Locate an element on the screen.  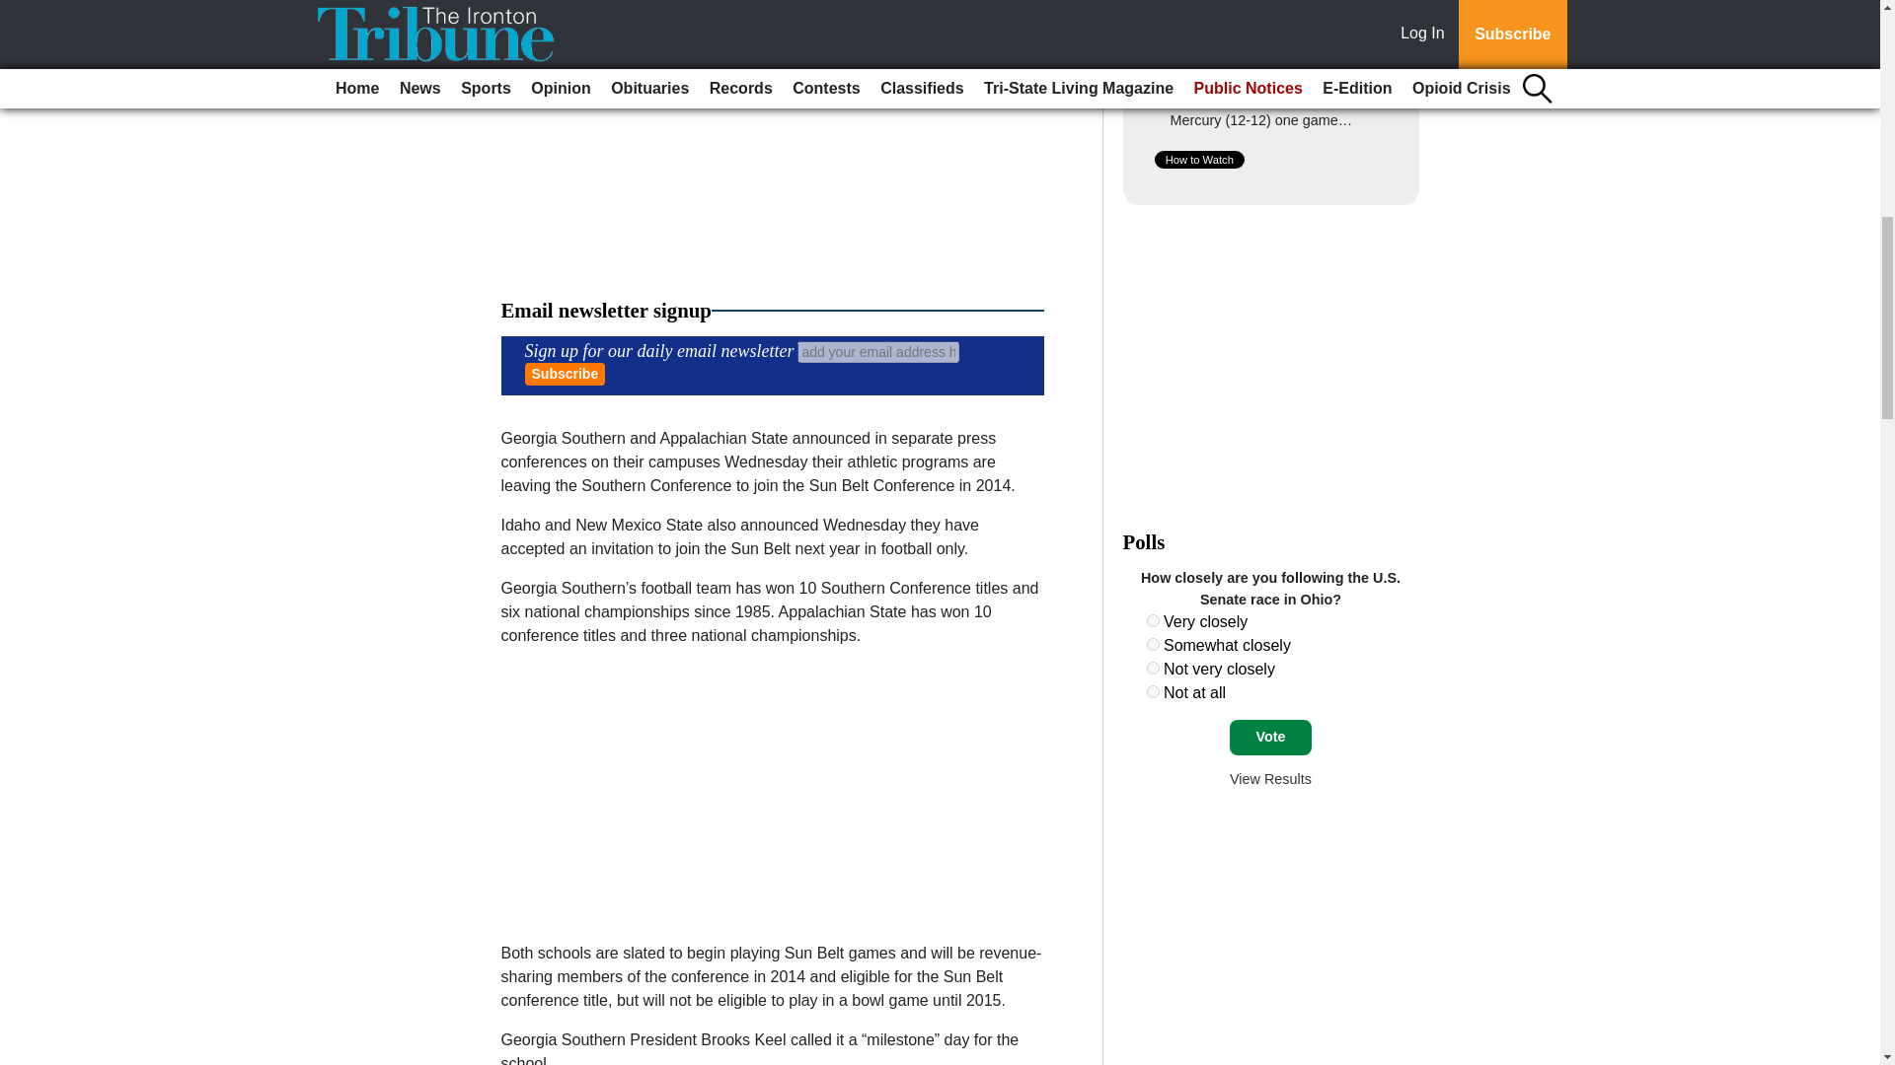
   Vote    is located at coordinates (1270, 738).